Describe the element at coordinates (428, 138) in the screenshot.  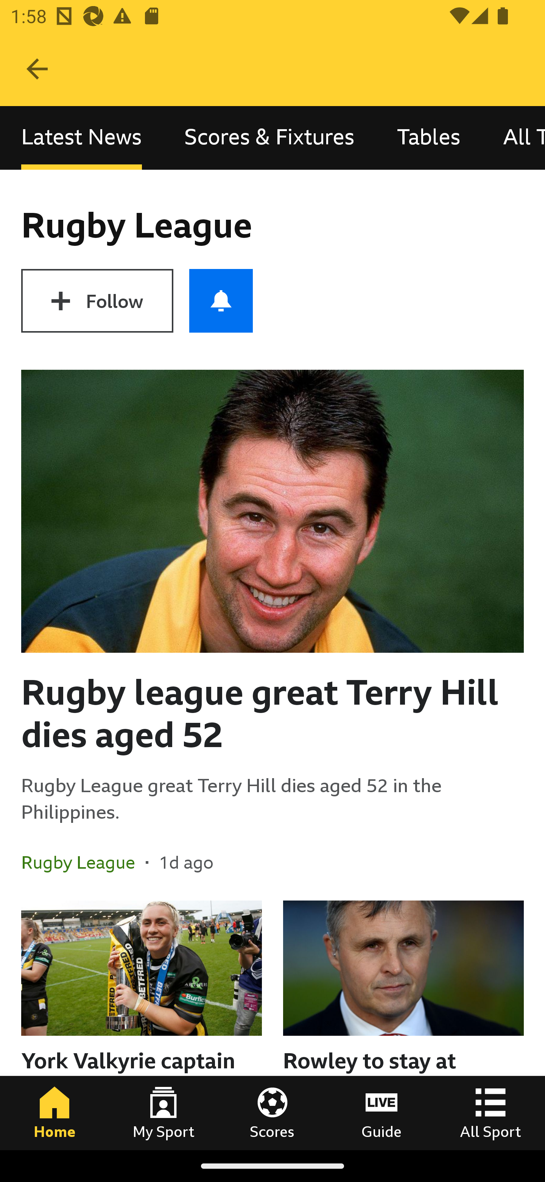
I see `Tables` at that location.